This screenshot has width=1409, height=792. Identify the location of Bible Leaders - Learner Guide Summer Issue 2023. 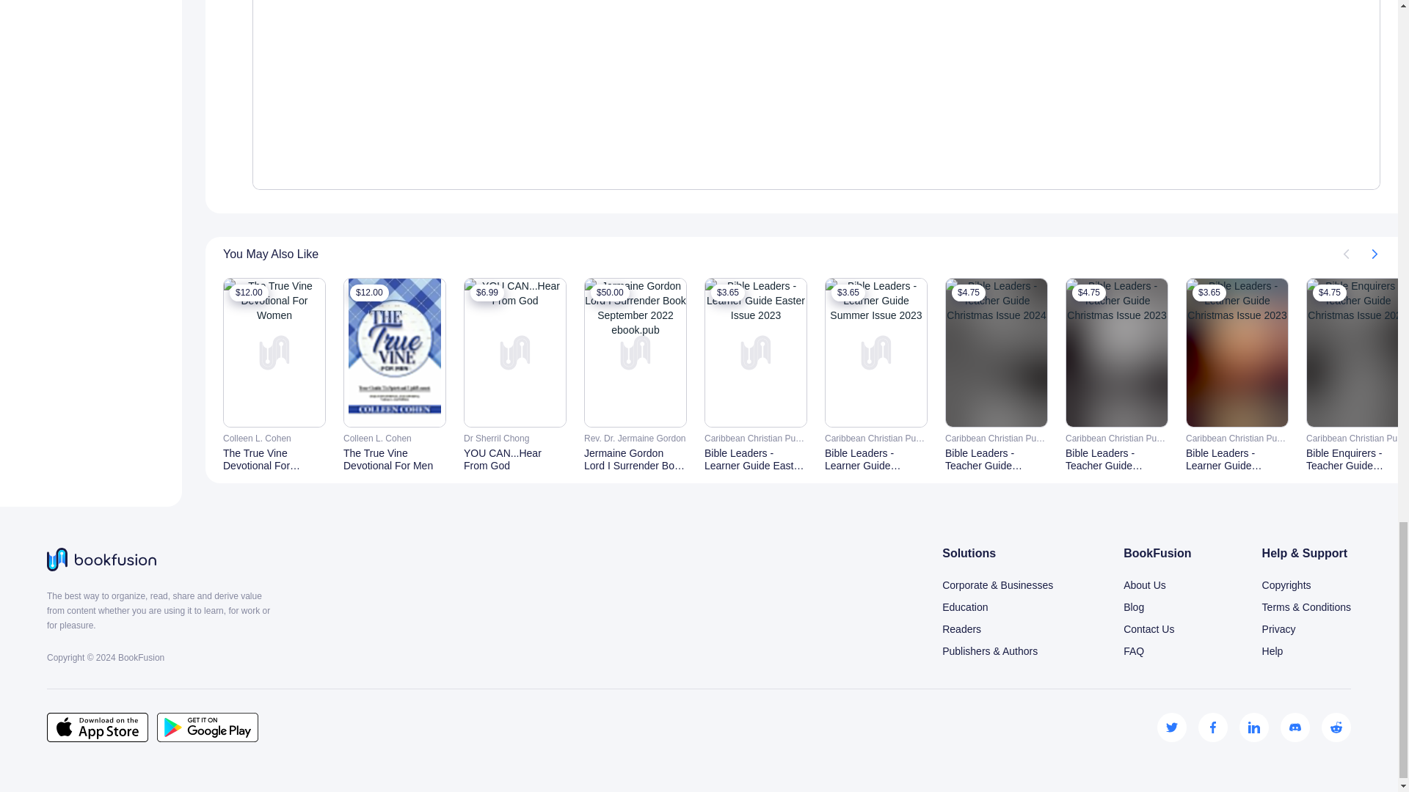
(875, 459).